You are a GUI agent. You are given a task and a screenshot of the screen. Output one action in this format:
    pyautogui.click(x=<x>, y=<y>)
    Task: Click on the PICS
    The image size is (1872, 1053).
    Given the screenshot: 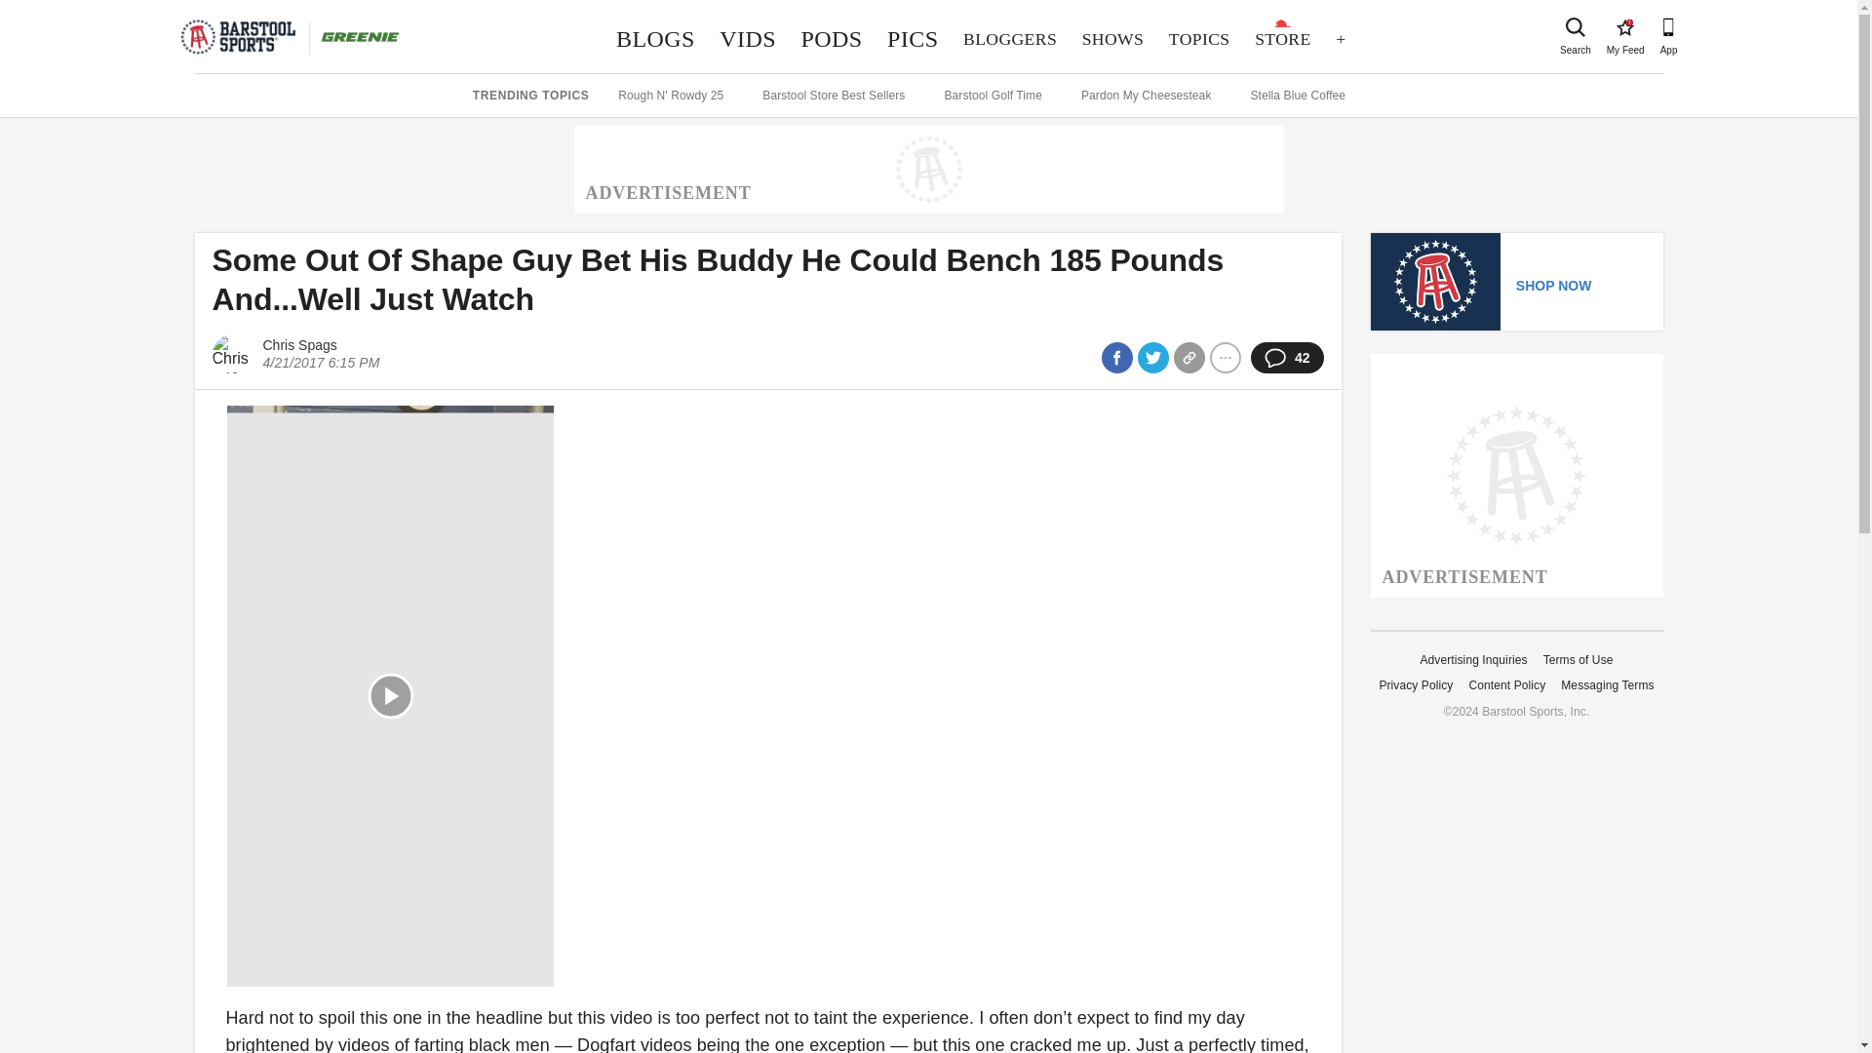 What is the action you would take?
    pyautogui.click(x=913, y=39)
    